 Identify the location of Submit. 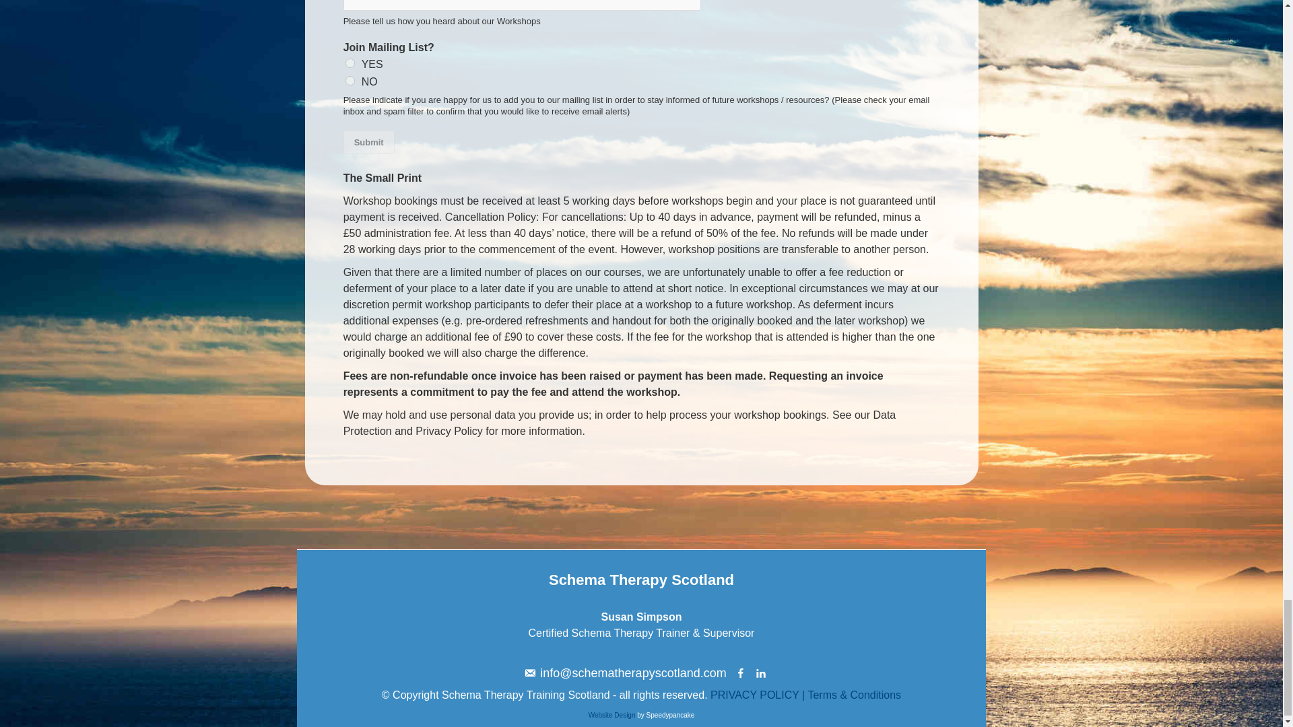
(369, 142).